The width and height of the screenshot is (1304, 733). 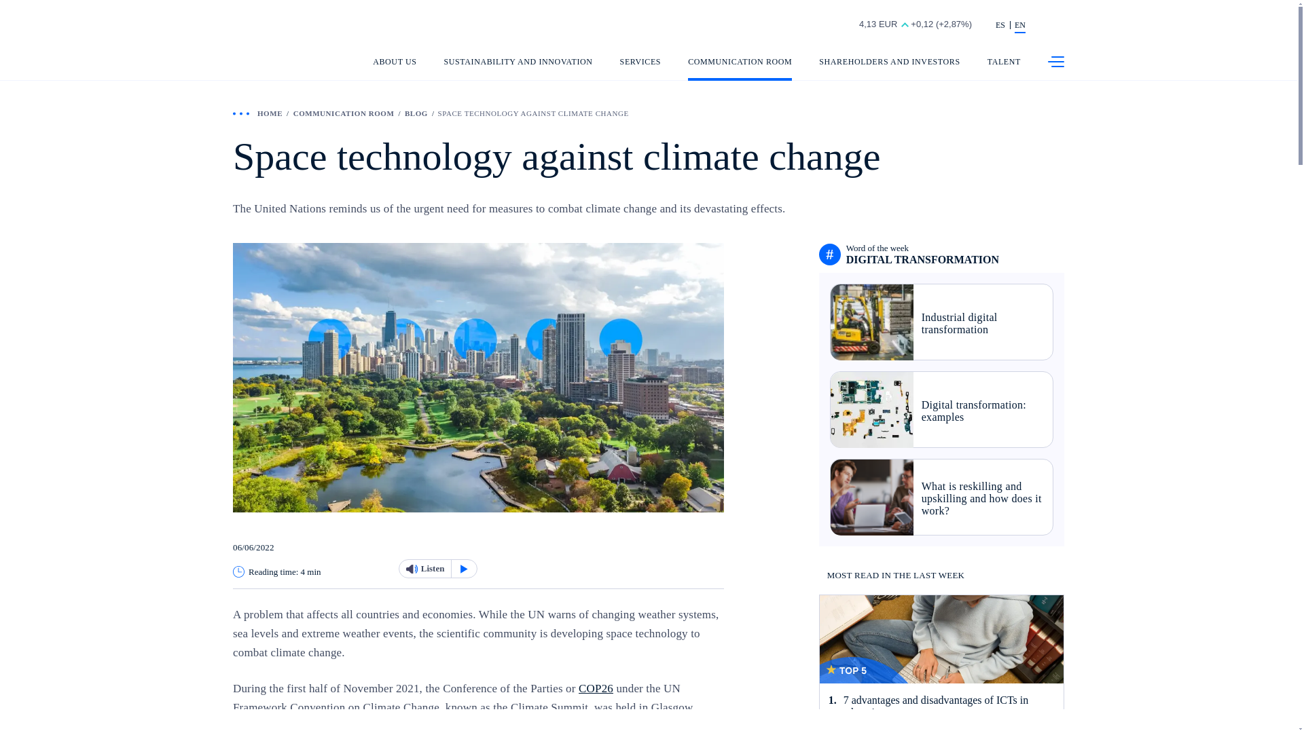 What do you see at coordinates (437, 569) in the screenshot?
I see `Listen to this page with ReadSpeaker webReader` at bounding box center [437, 569].